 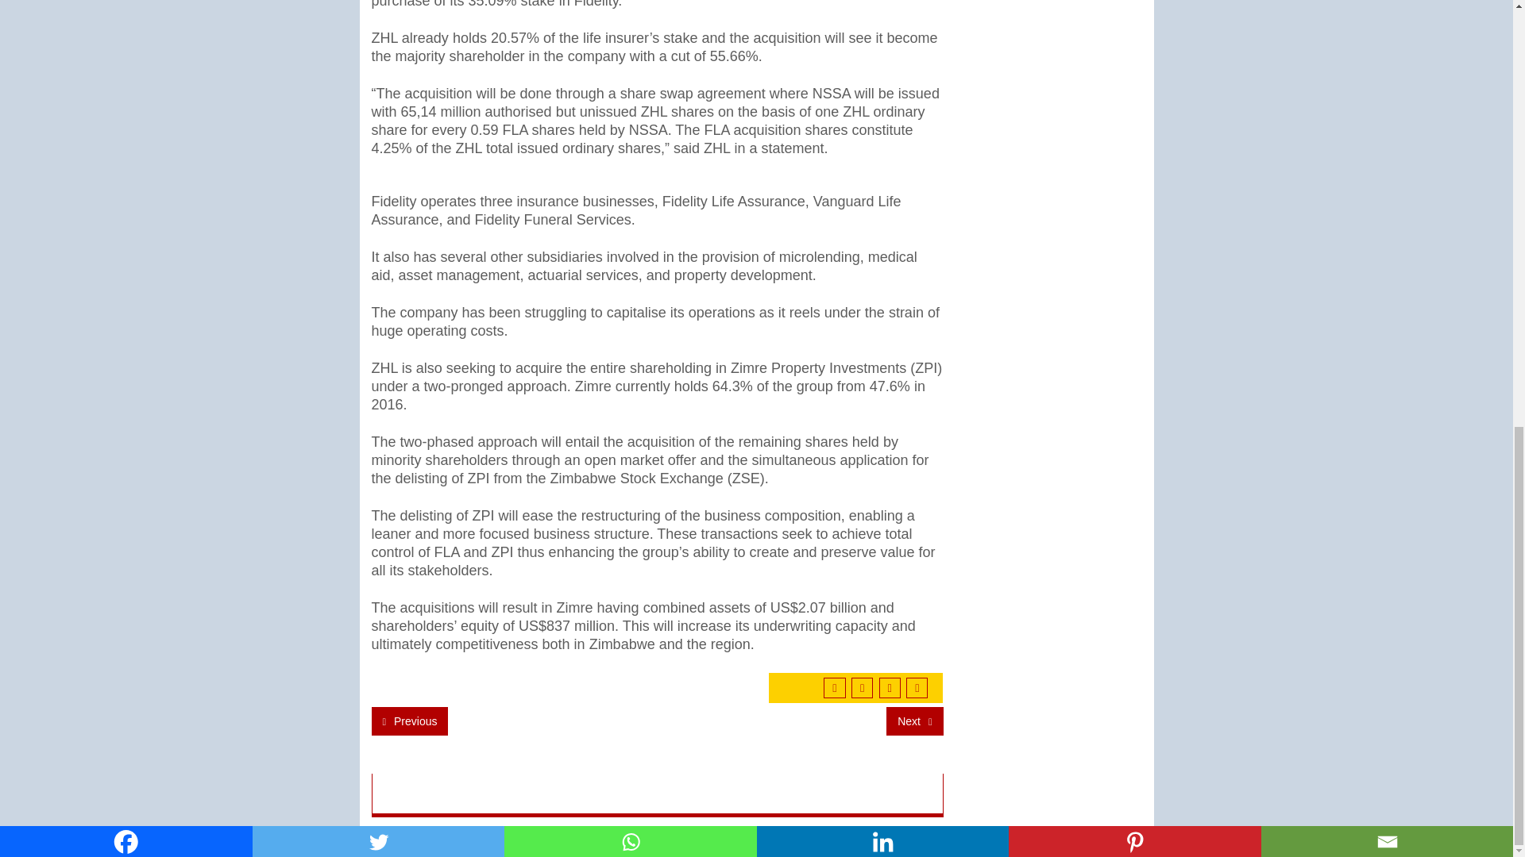 What do you see at coordinates (126, 3) in the screenshot?
I see `Facebook` at bounding box center [126, 3].